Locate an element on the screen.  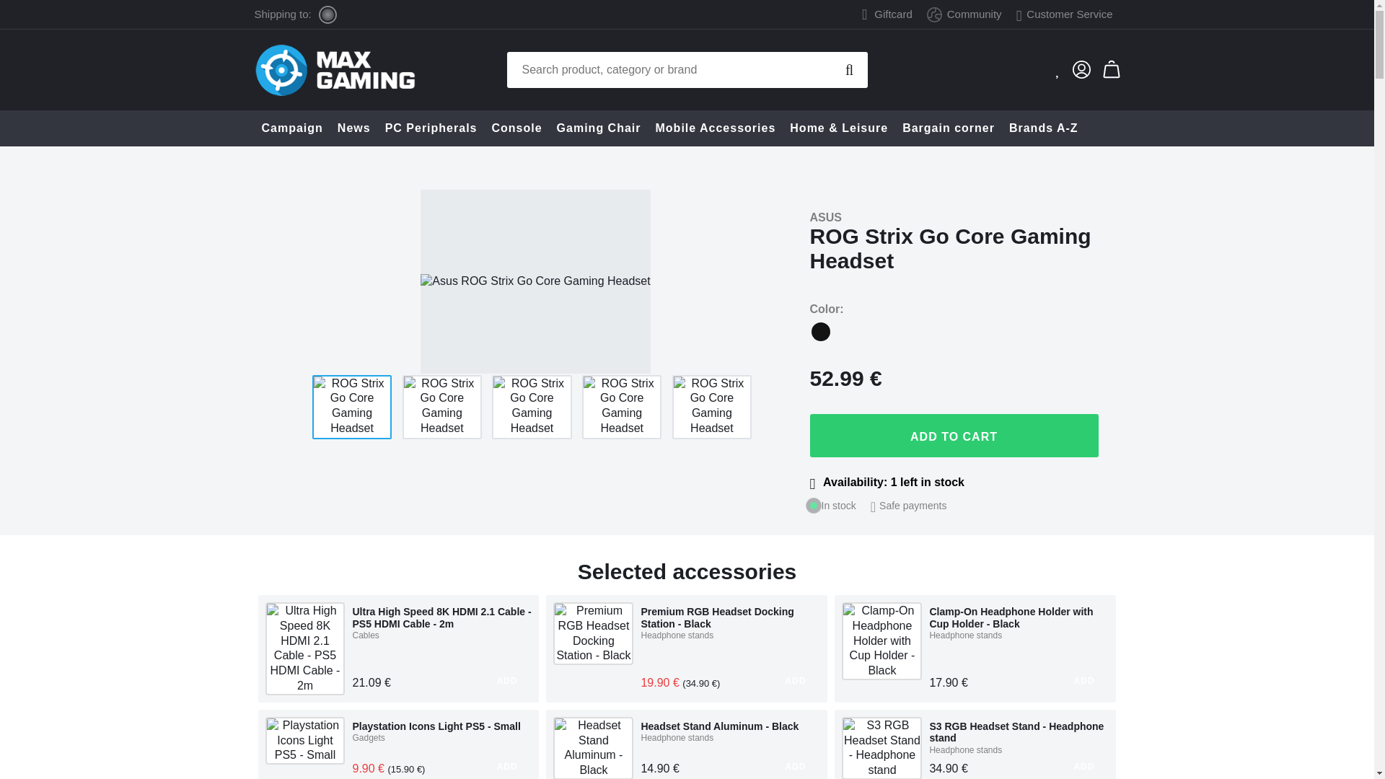
Customer Service is located at coordinates (1065, 14).